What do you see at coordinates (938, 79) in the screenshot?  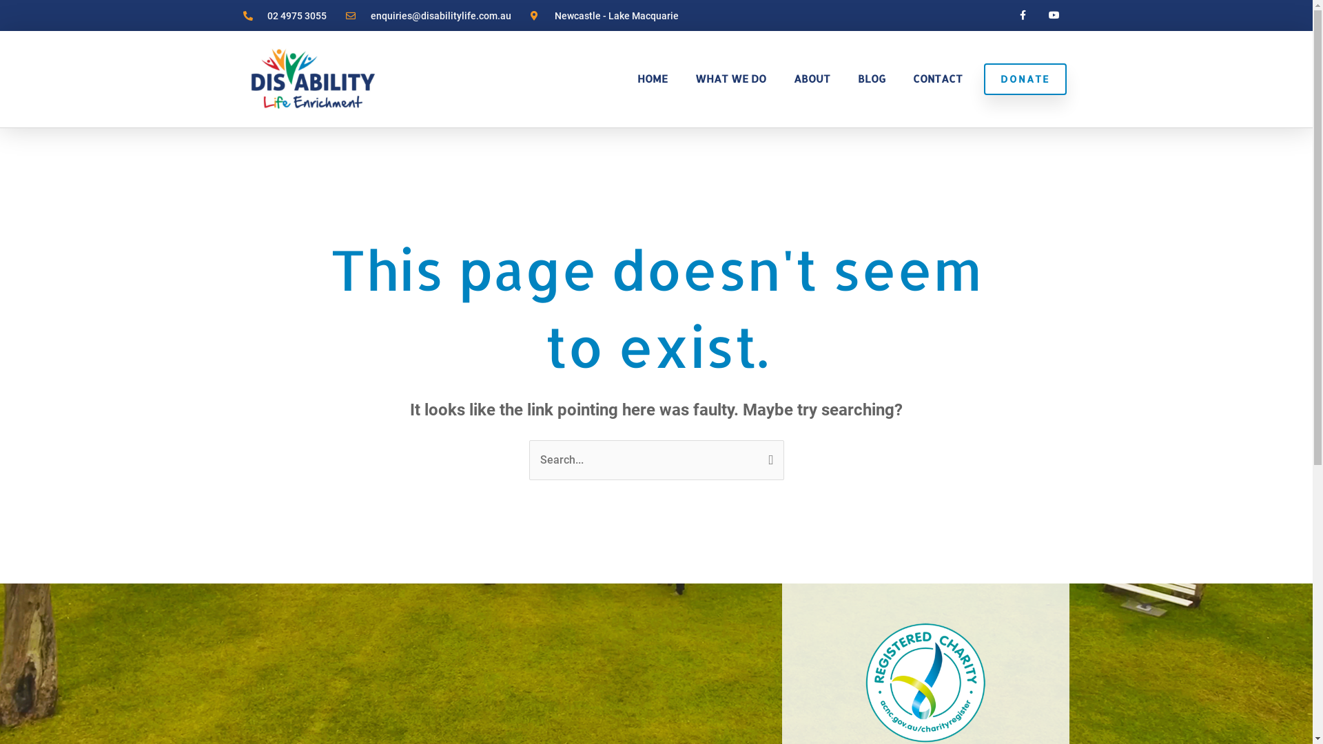 I see `CONTACT` at bounding box center [938, 79].